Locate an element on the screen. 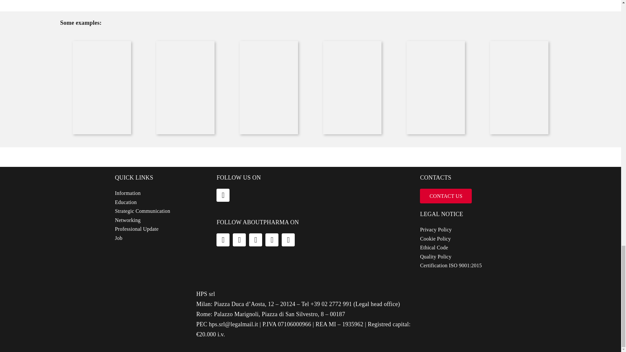  HPS Eco Vadis is located at coordinates (464, 309).